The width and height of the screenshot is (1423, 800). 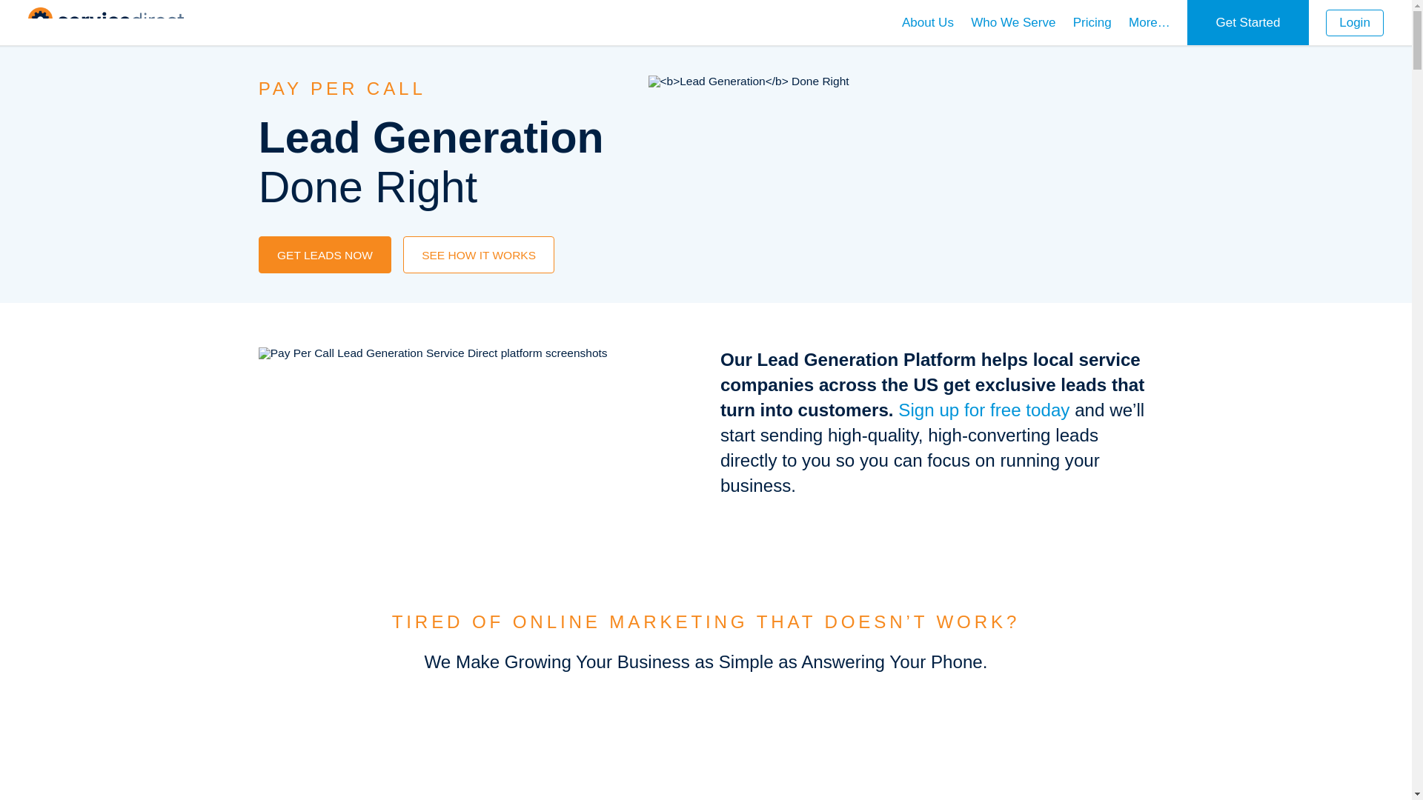 What do you see at coordinates (984, 410) in the screenshot?
I see `Sign up for free today` at bounding box center [984, 410].